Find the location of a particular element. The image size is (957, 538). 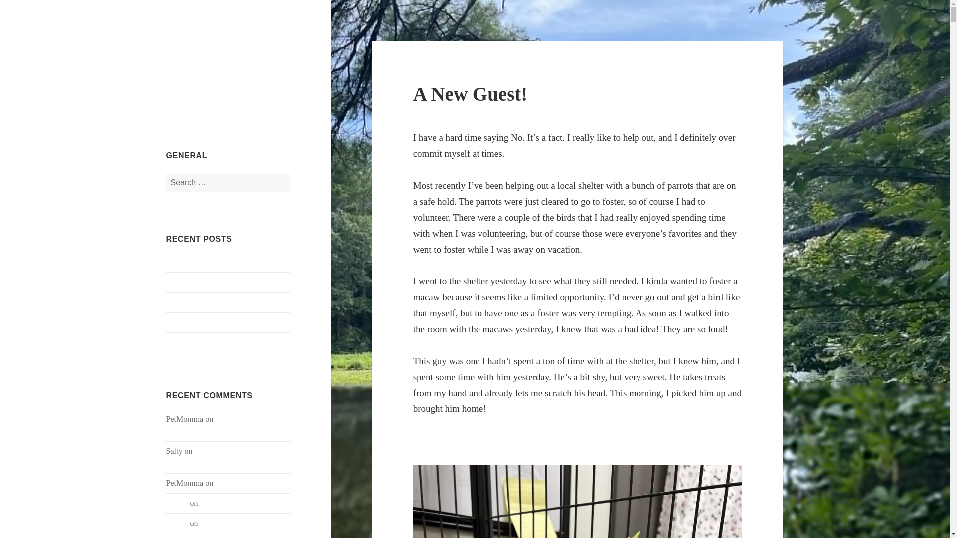

Volunteering Update is located at coordinates (199, 322).